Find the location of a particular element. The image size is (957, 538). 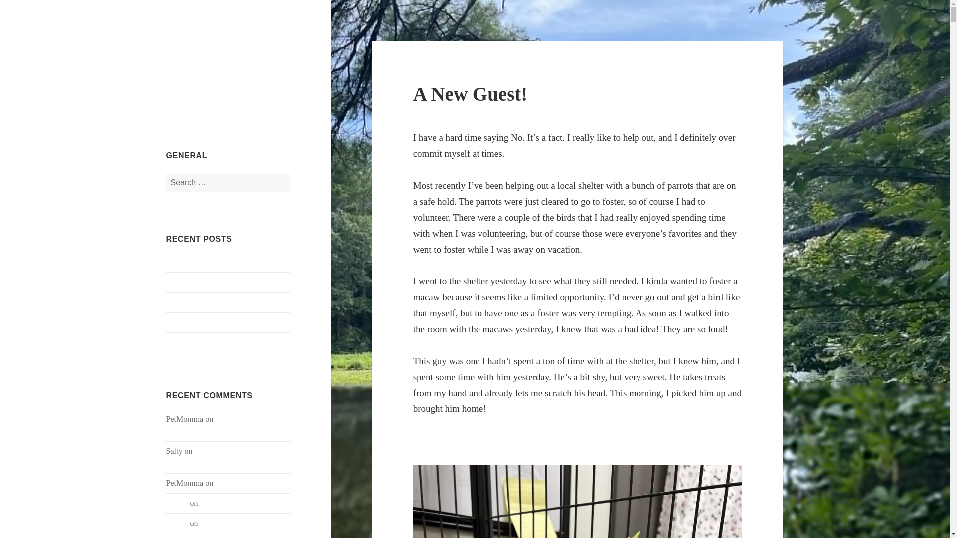

Volunteering Update is located at coordinates (199, 322).